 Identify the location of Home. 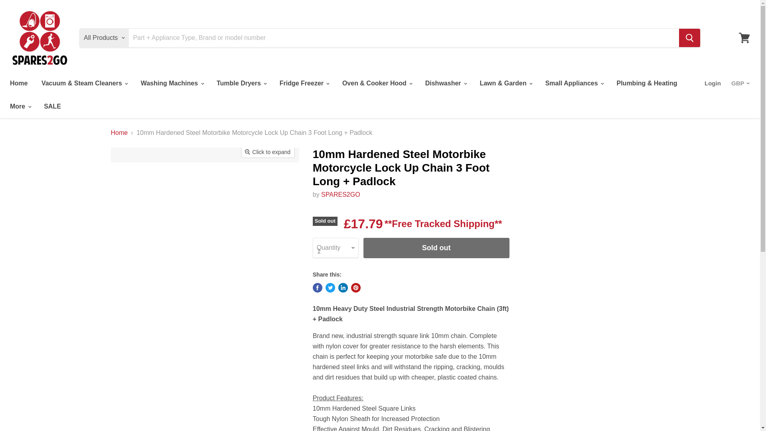
(18, 83).